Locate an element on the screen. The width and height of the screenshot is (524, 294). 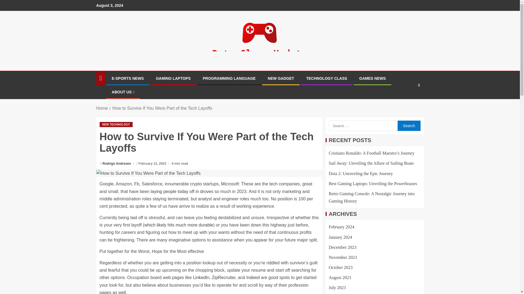
How to Survive If You Were Part of the Tech Layoffs is located at coordinates (209, 173).